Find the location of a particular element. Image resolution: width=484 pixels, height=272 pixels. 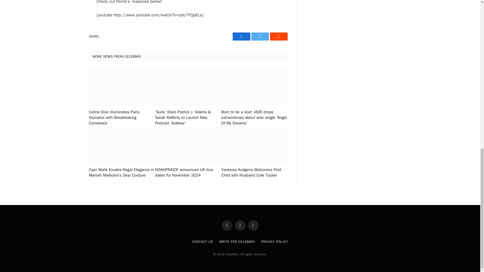

Facebook is located at coordinates (241, 36).